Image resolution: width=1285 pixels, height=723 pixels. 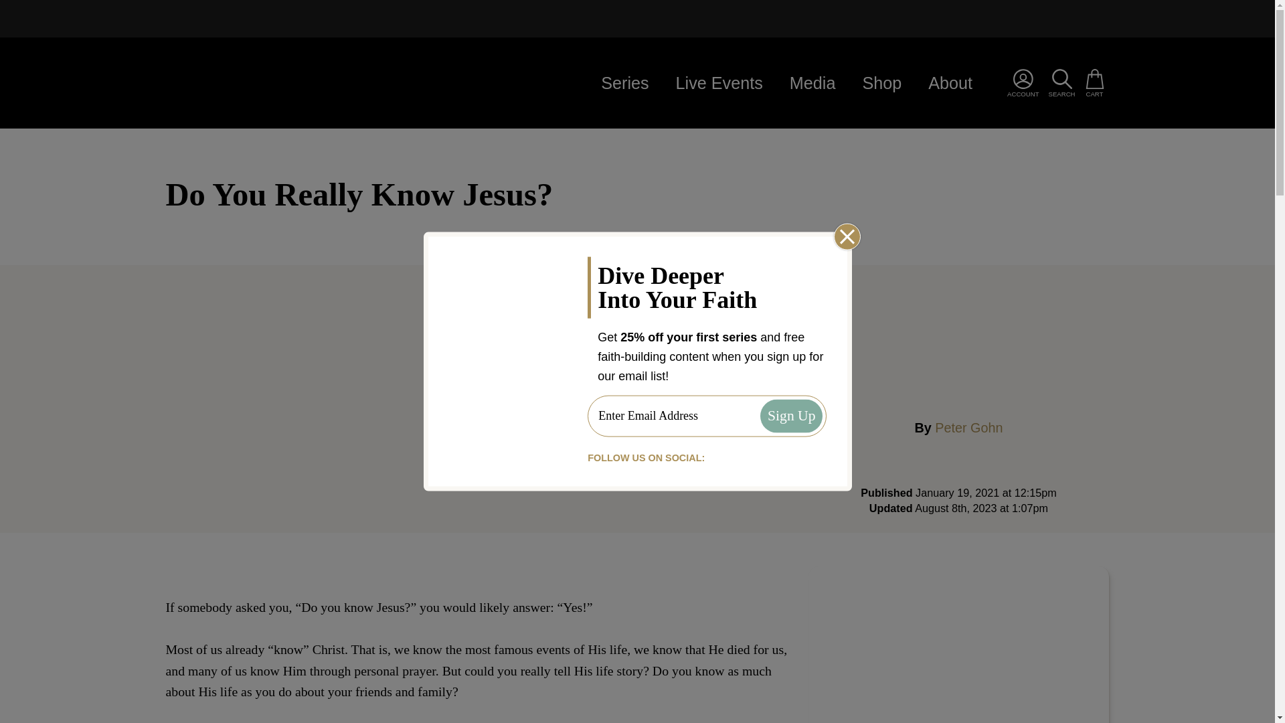 I want to click on Media, so click(x=881, y=83).